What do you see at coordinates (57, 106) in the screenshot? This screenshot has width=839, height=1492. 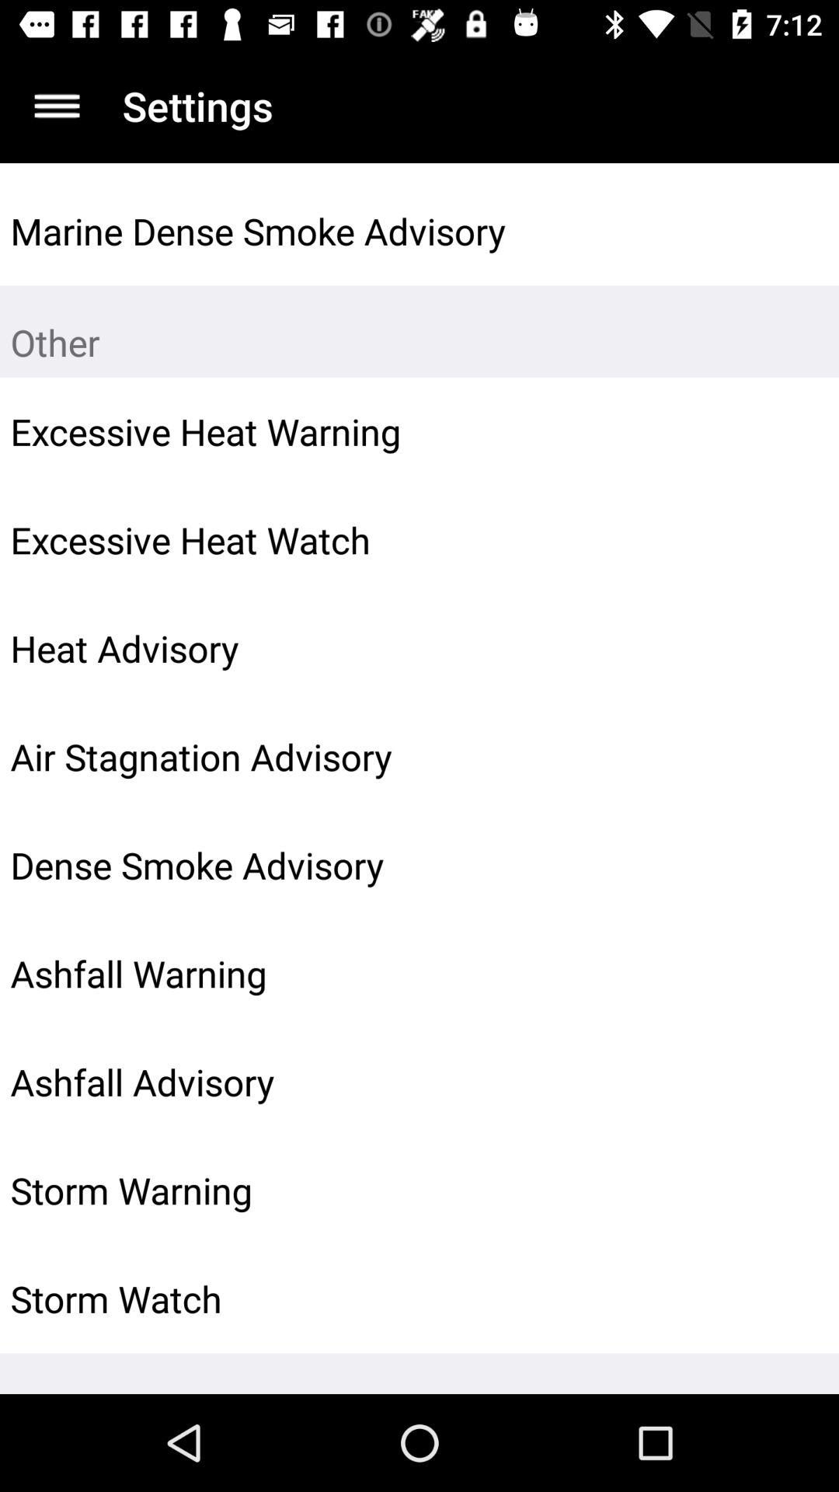 I see `display menu` at bounding box center [57, 106].